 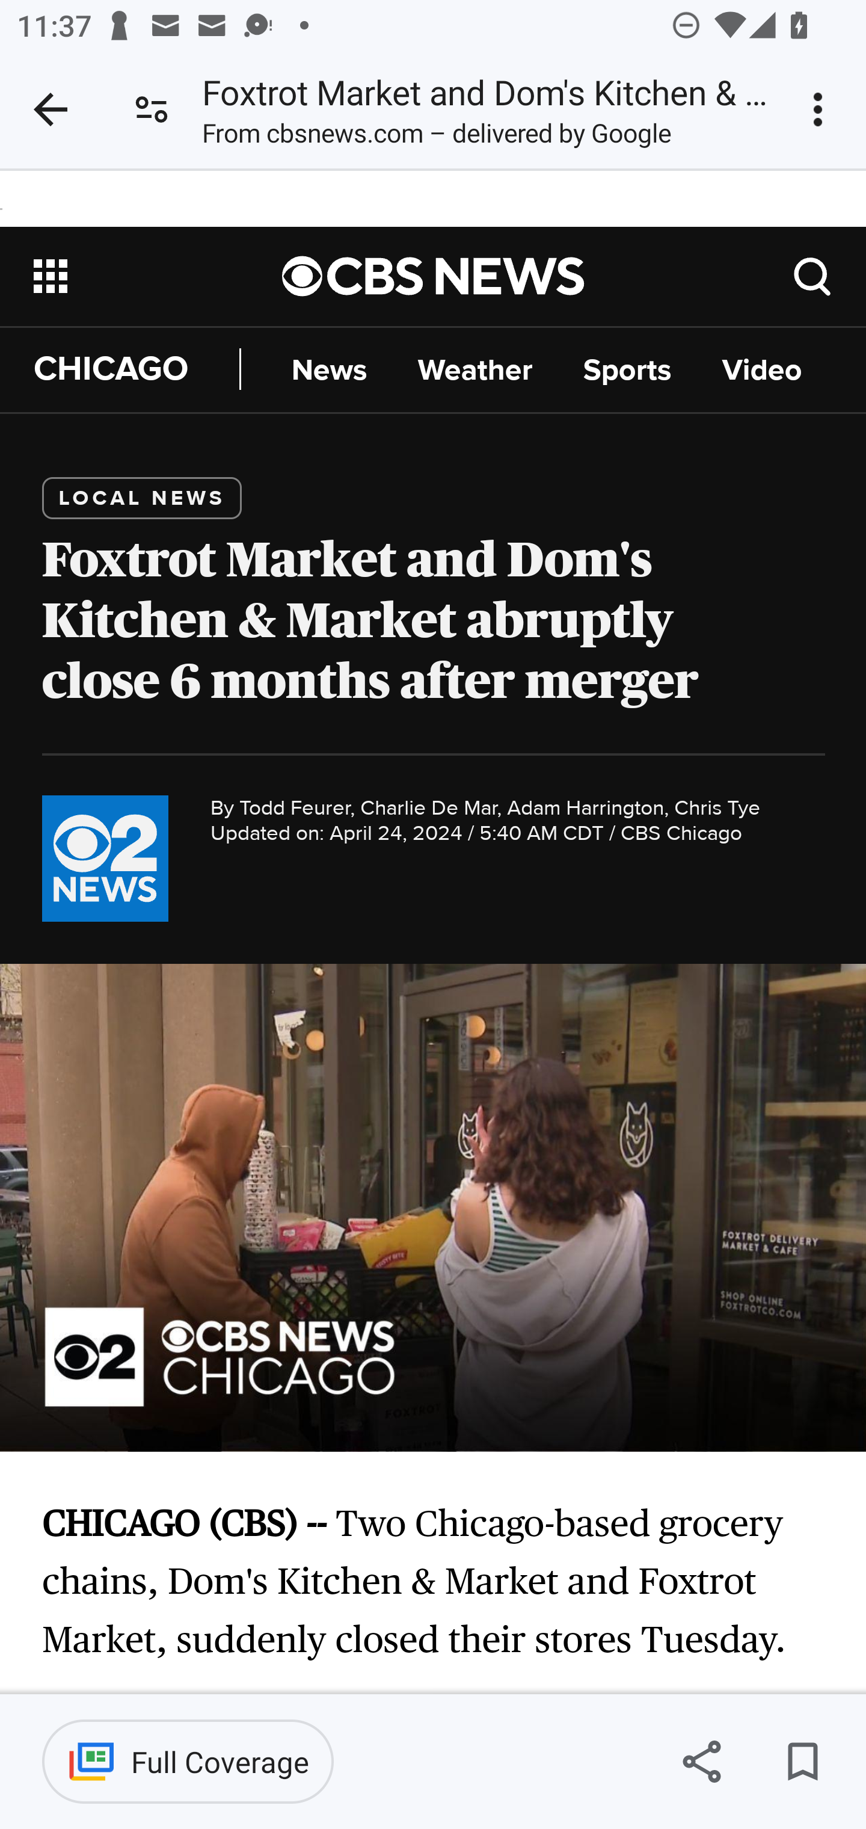 What do you see at coordinates (437, 138) in the screenshot?
I see `From cbsnews.com – delivered by Google` at bounding box center [437, 138].